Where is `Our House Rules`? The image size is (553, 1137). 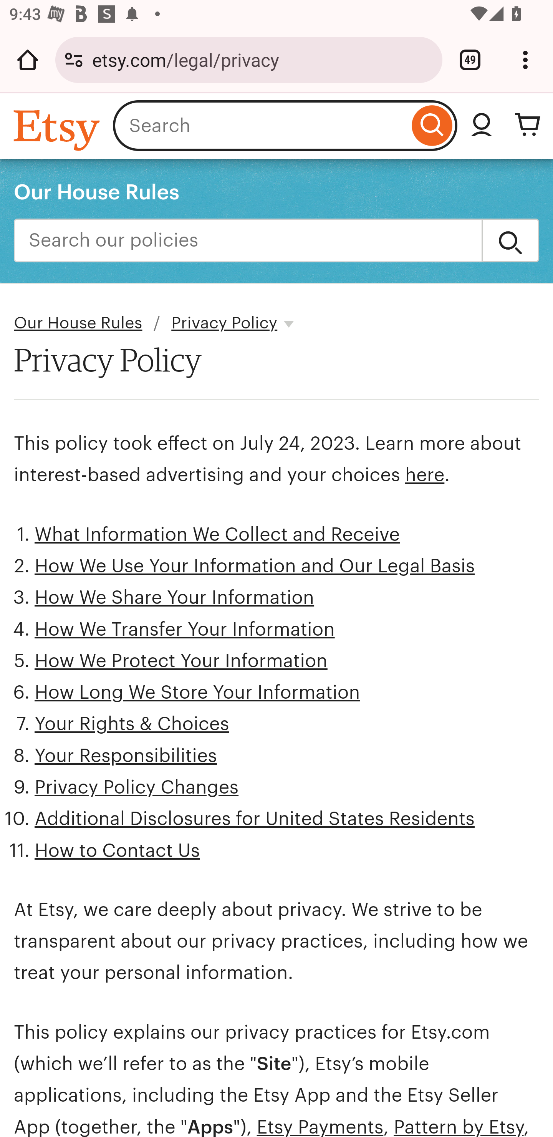
Our House Rules is located at coordinates (97, 191).